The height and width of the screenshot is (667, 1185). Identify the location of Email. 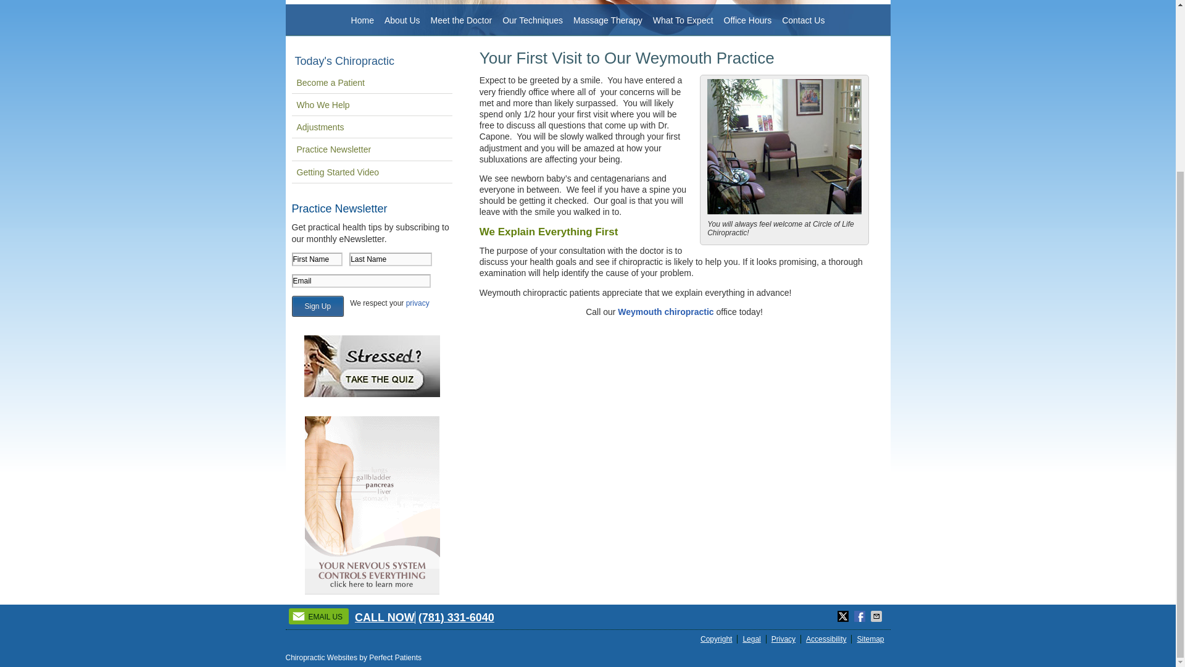
(360, 280).